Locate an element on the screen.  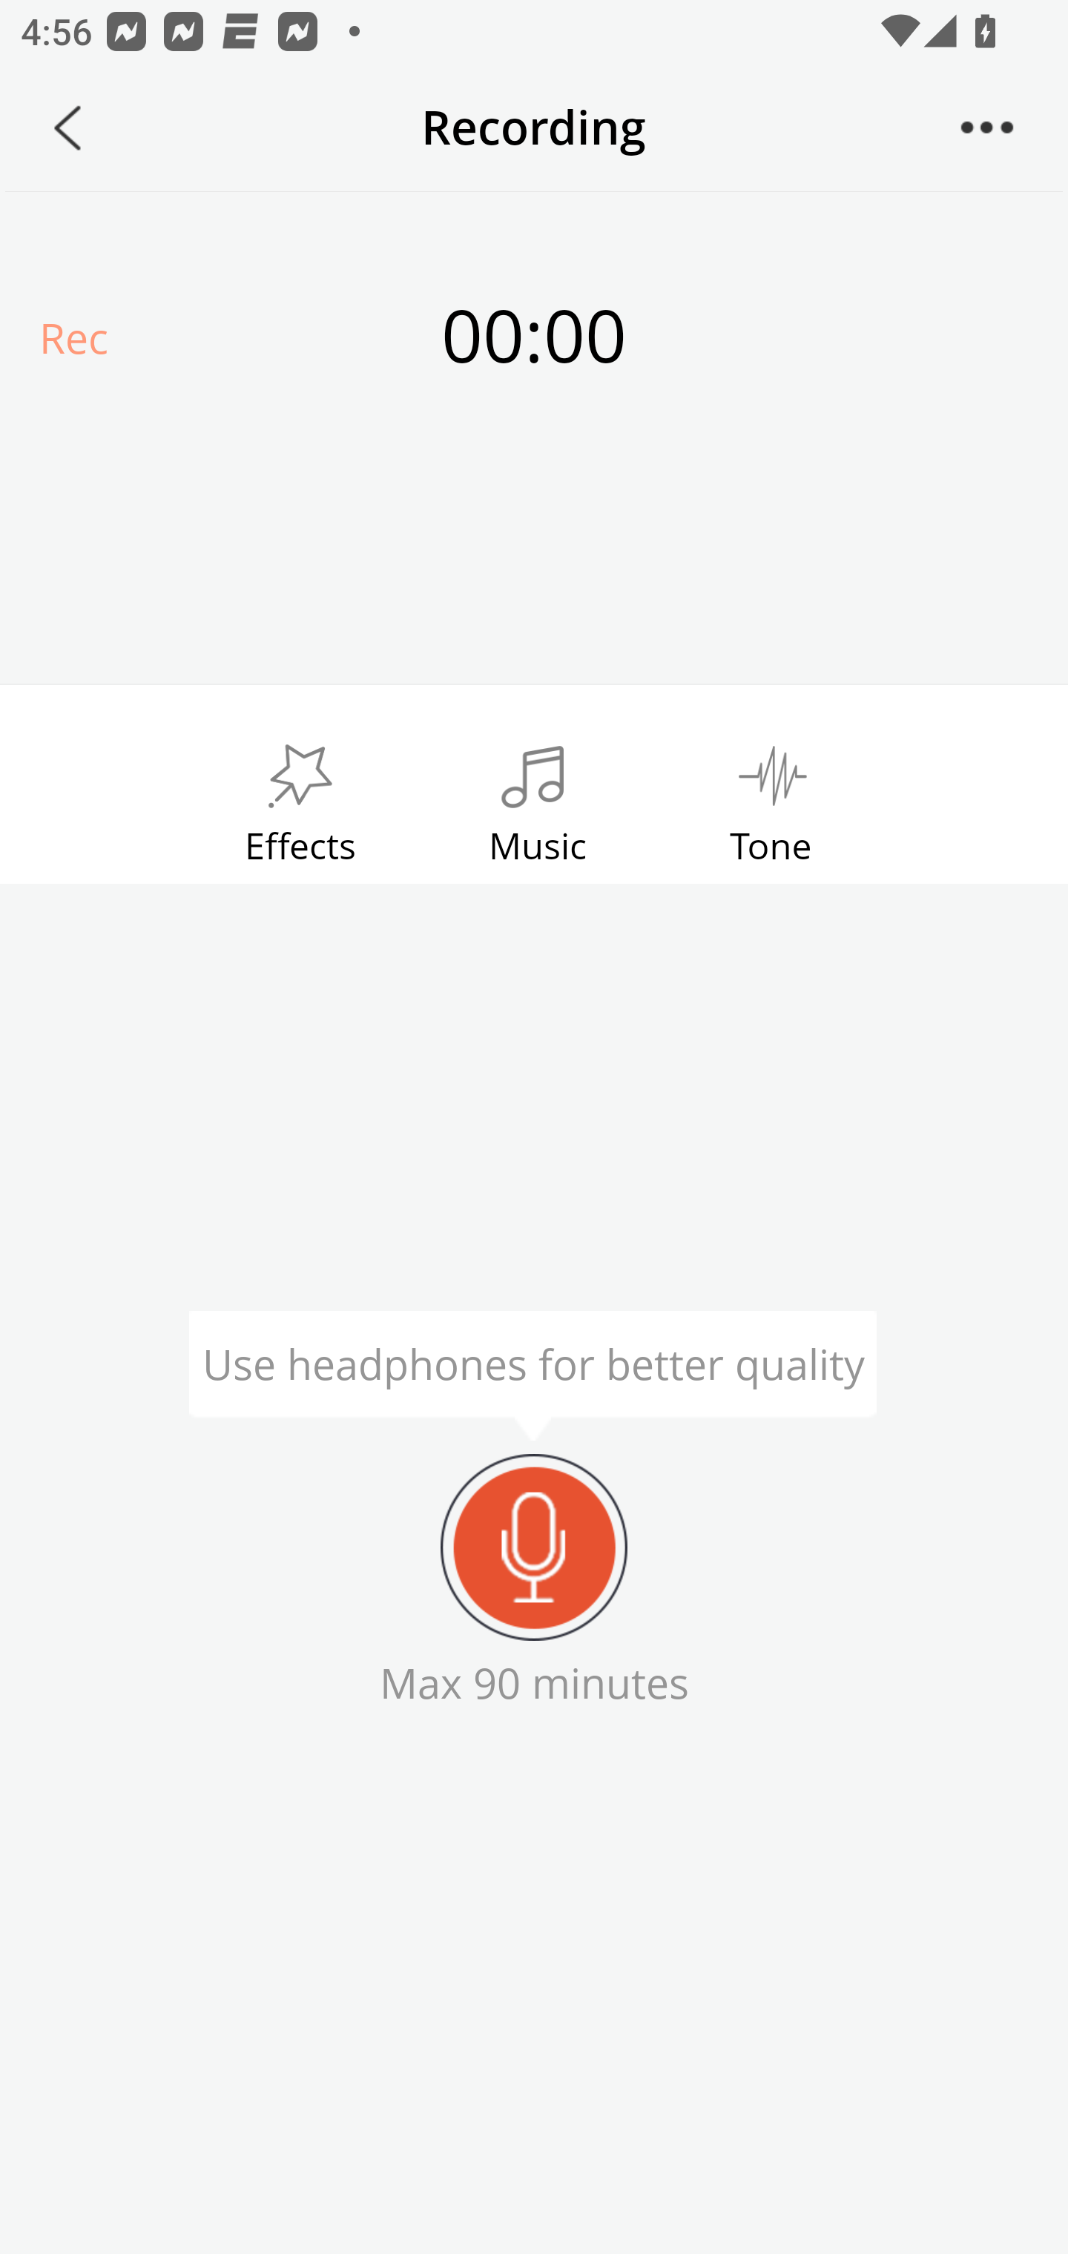
Back is located at coordinates (67, 128).